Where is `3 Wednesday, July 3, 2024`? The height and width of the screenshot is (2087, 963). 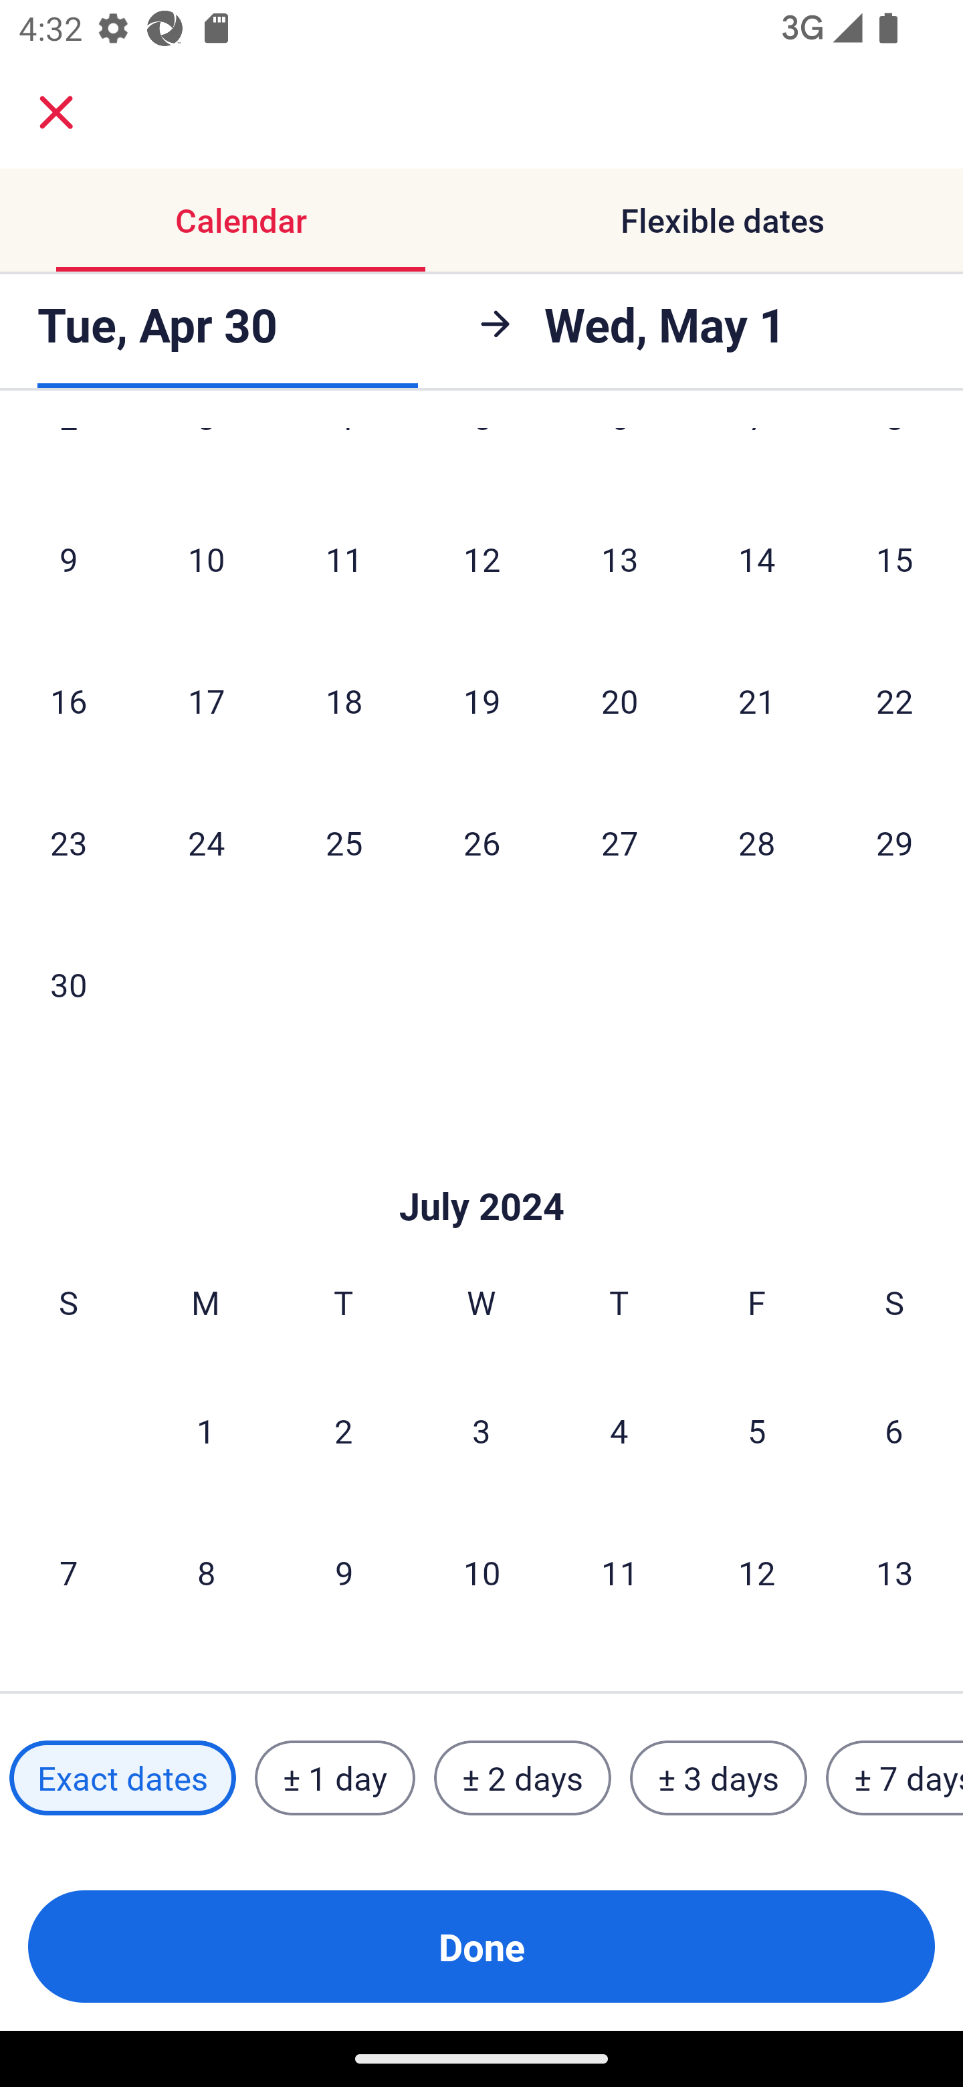
3 Wednesday, July 3, 2024 is located at coordinates (481, 1430).